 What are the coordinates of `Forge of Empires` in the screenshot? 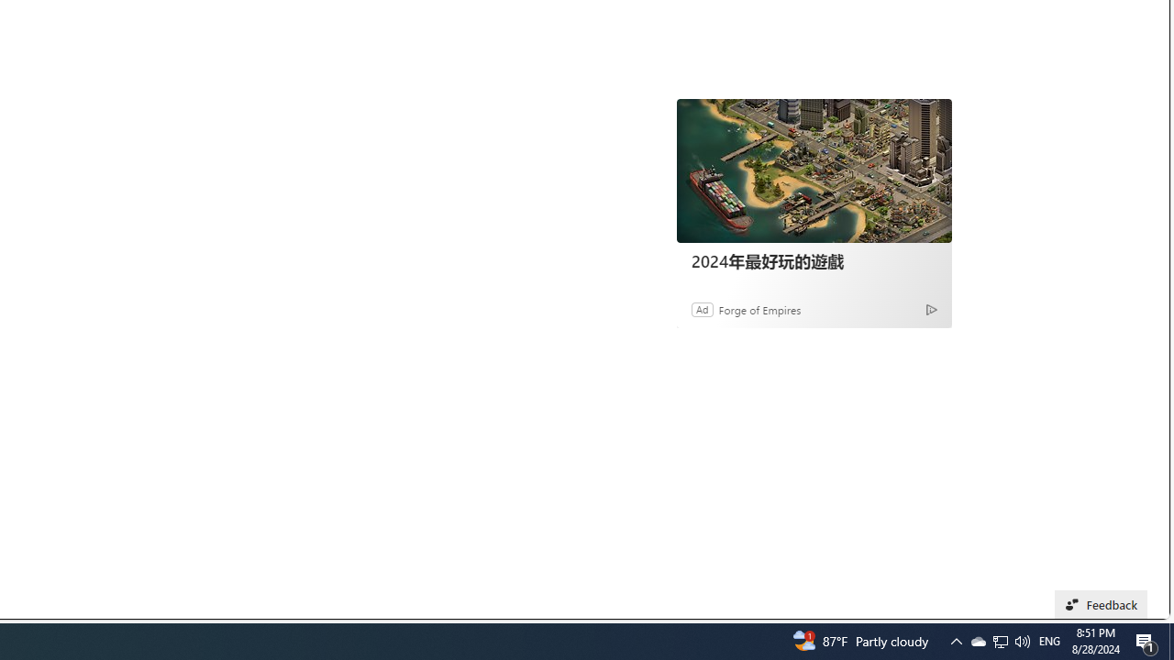 It's located at (759, 310).